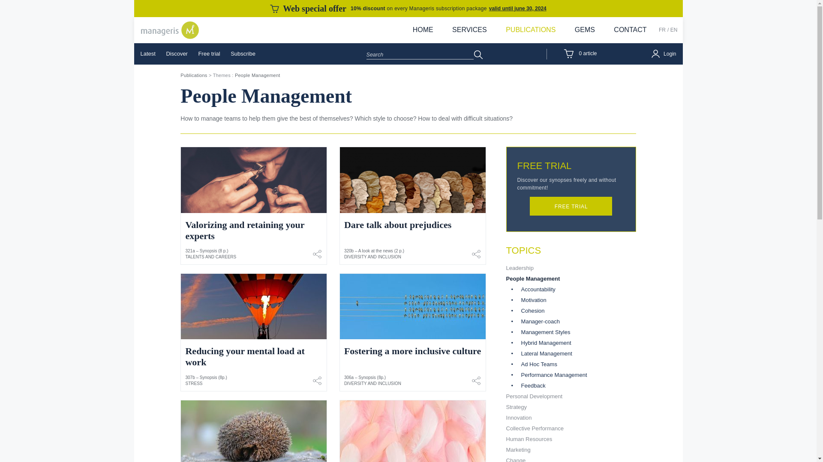 Image resolution: width=823 pixels, height=462 pixels. I want to click on Share, so click(476, 254).